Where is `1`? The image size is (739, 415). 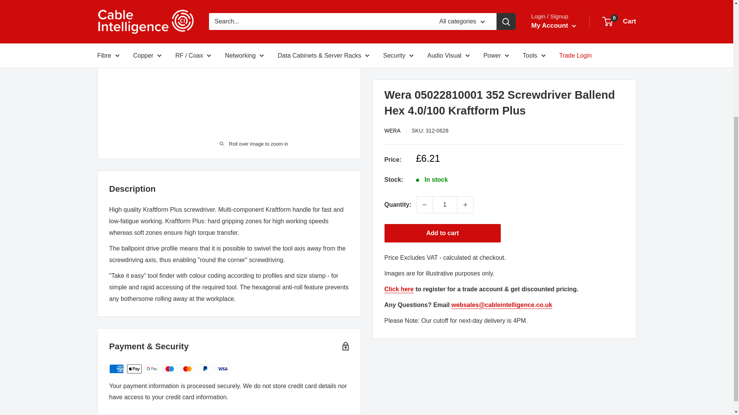
1 is located at coordinates (445, 58).